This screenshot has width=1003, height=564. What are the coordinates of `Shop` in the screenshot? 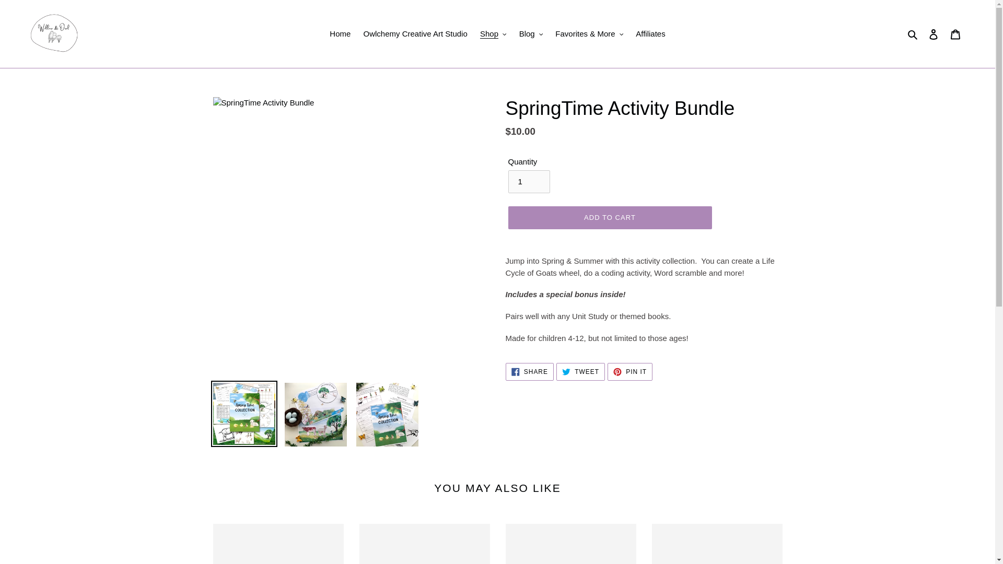 It's located at (493, 33).